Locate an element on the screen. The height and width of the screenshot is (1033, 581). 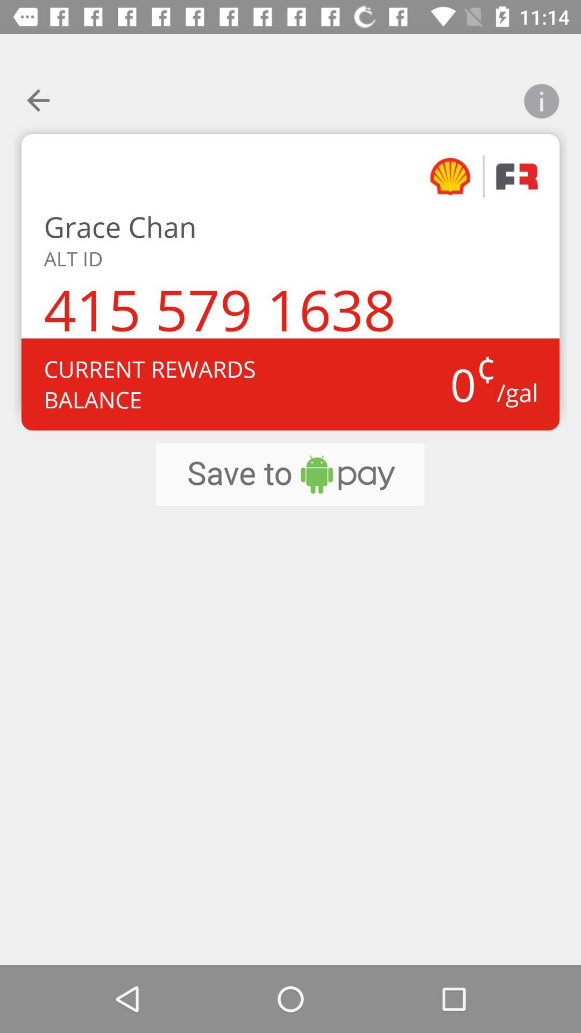
select item at the center is located at coordinates (290, 475).